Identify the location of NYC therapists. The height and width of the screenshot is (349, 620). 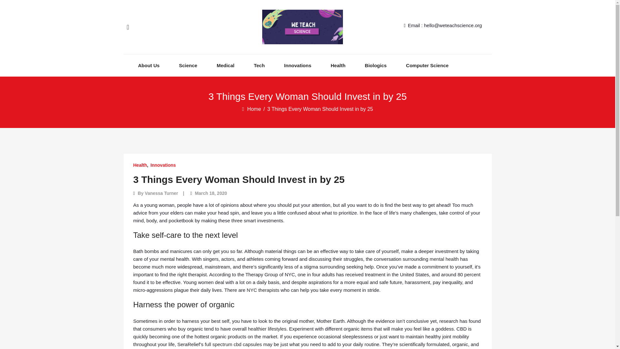
(263, 290).